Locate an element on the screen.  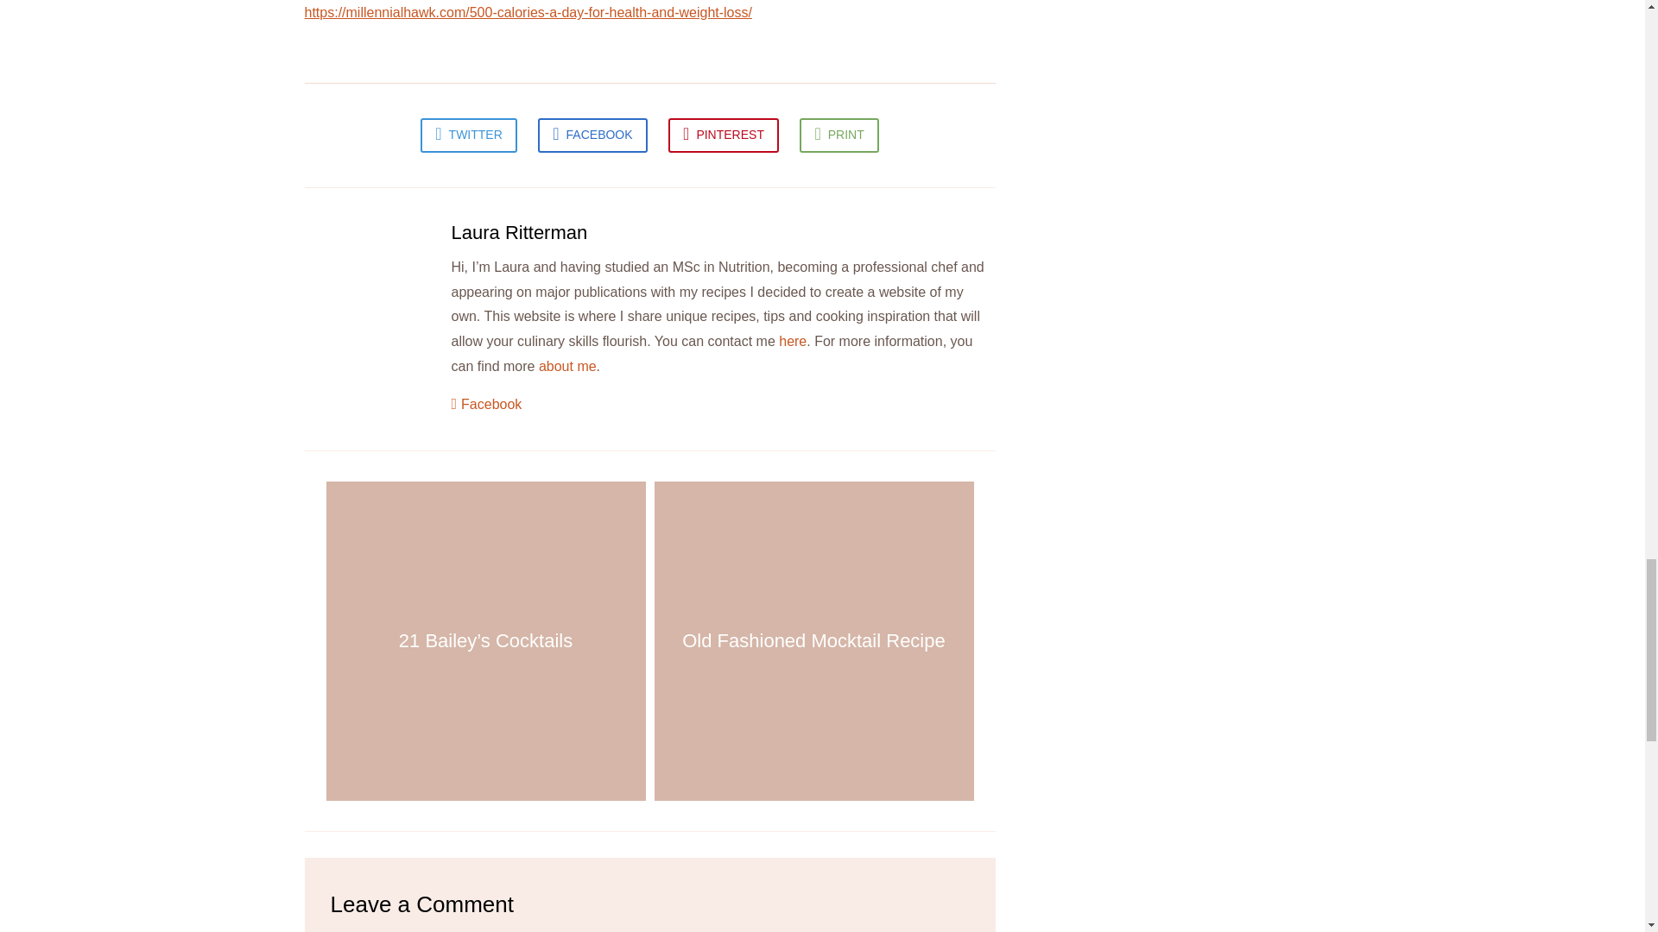
Print this Page is located at coordinates (838, 135).